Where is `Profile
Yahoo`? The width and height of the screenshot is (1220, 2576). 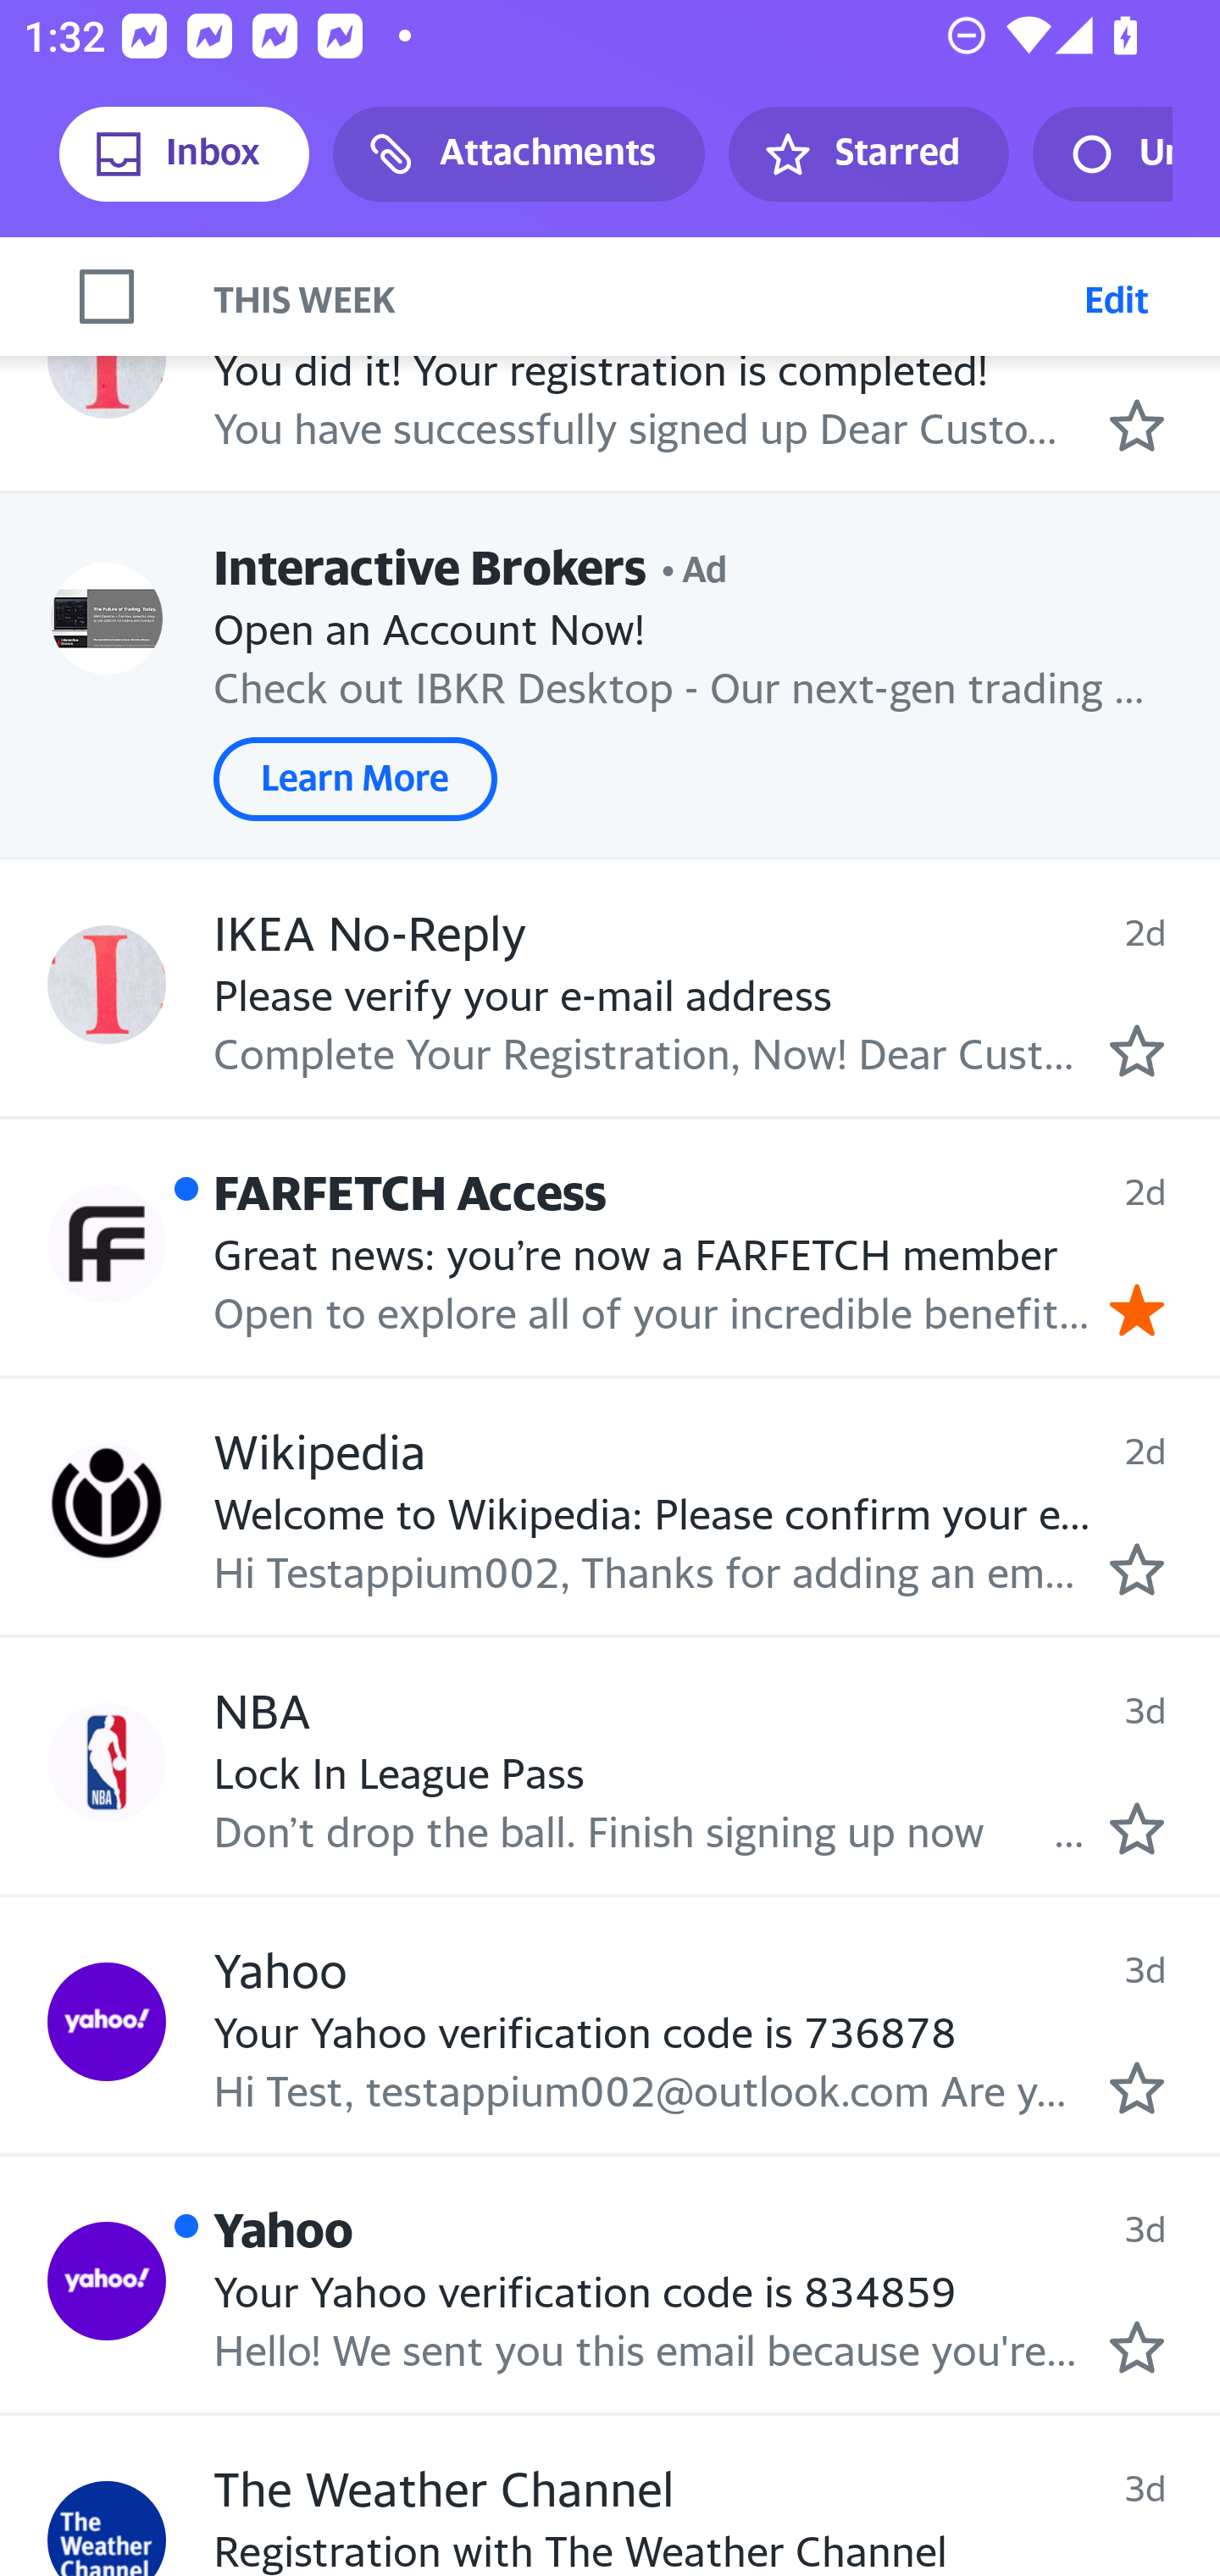
Profile
Yahoo is located at coordinates (107, 2281).